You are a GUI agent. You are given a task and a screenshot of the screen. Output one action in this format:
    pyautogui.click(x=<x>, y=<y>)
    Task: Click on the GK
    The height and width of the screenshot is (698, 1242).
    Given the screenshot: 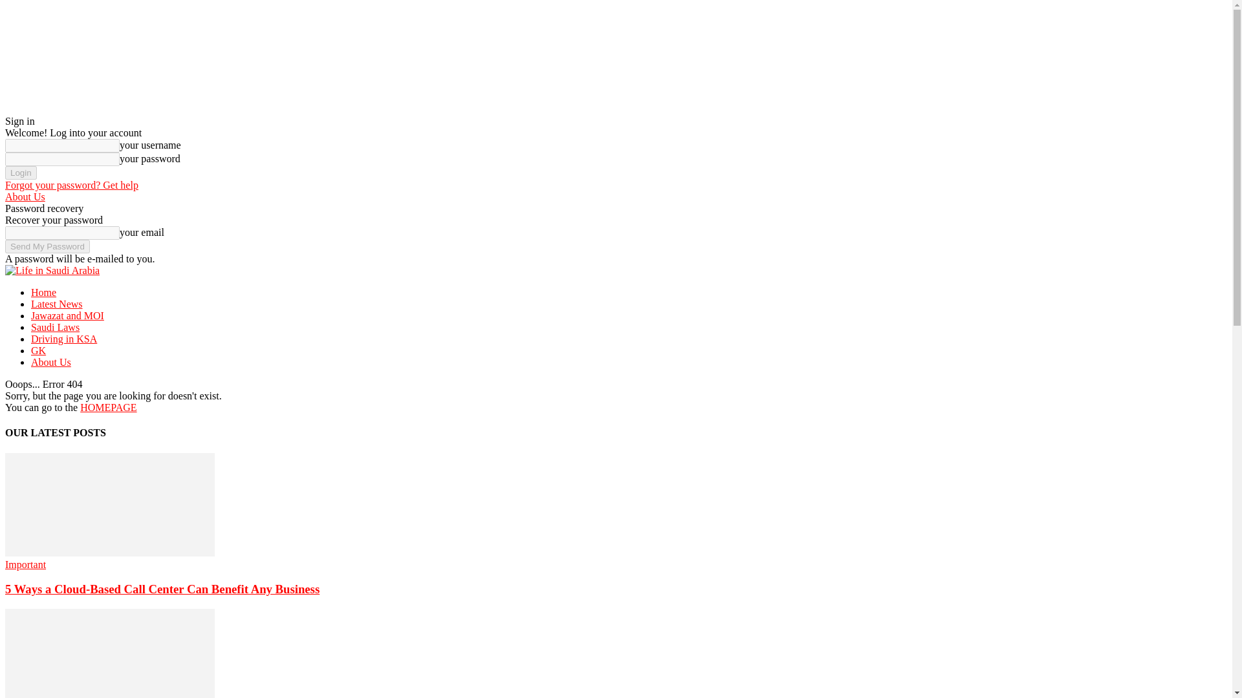 What is the action you would take?
    pyautogui.click(x=39, y=350)
    